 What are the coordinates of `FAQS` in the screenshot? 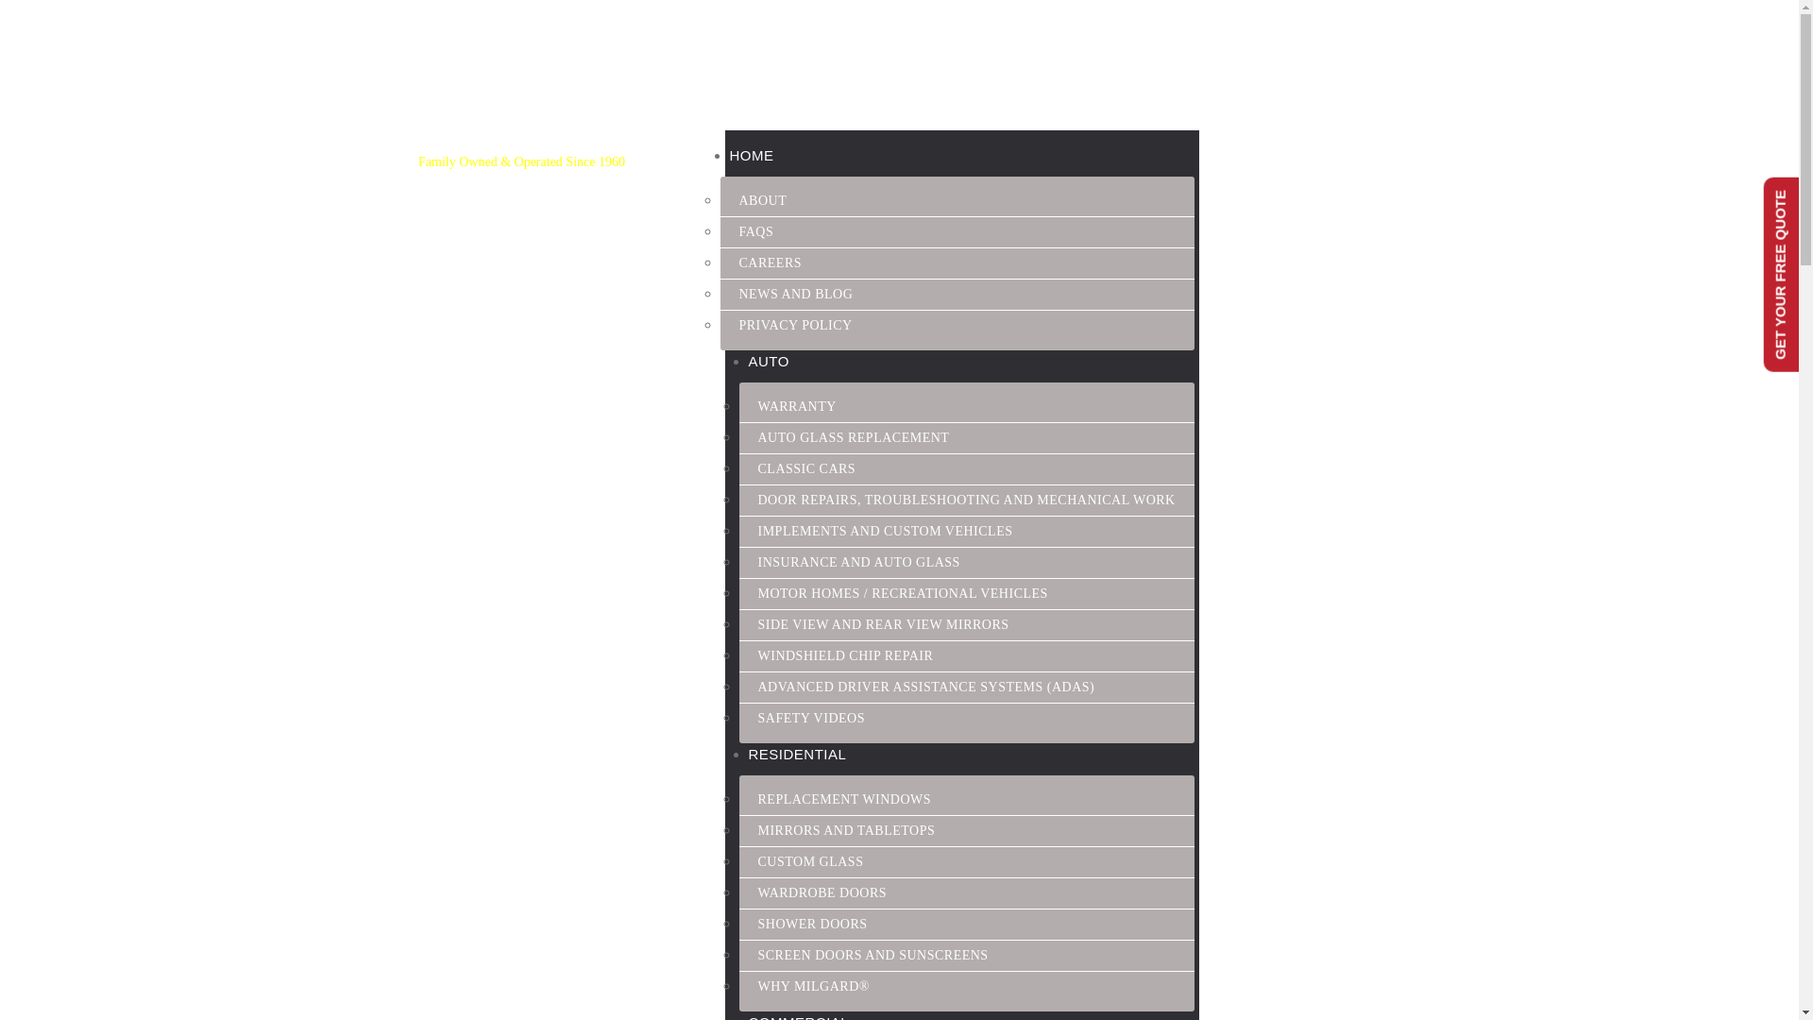 It's located at (755, 230).